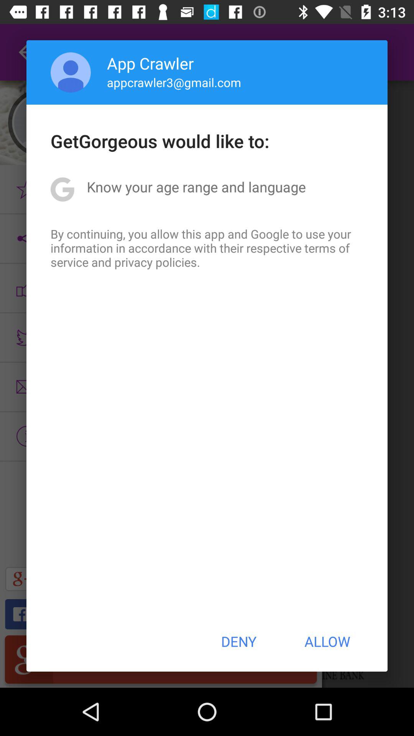  I want to click on open icon to the left of app crawler item, so click(71, 72).